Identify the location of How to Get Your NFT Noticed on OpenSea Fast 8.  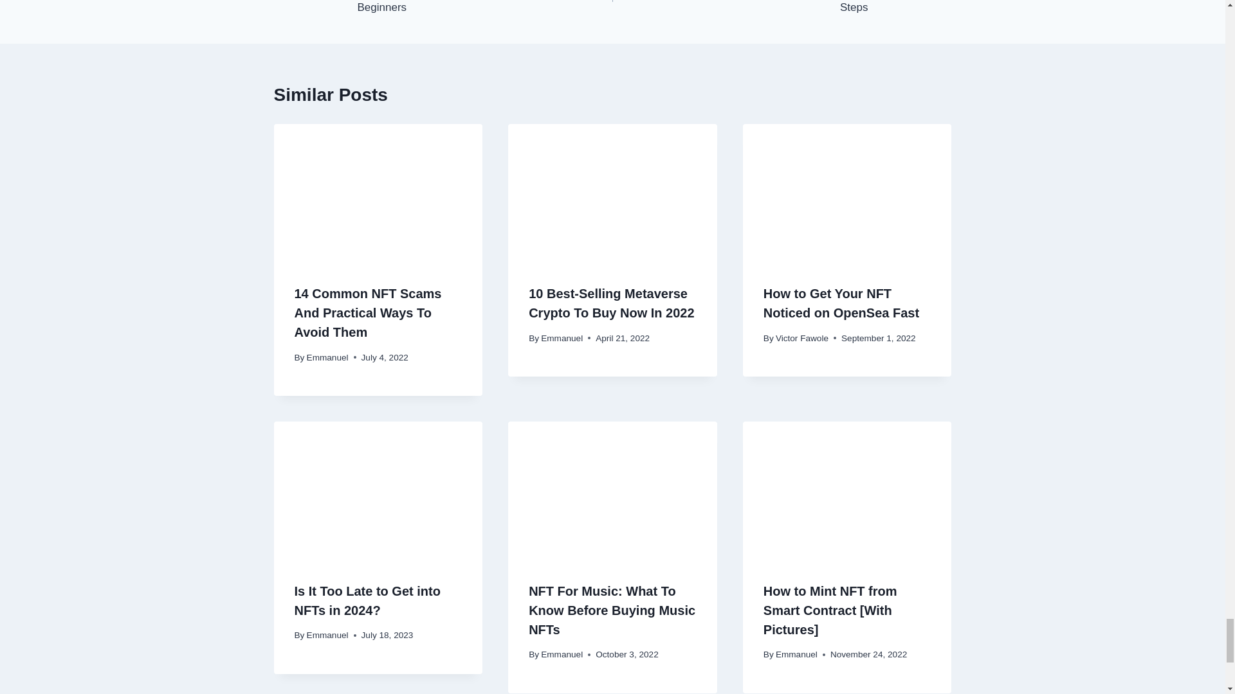
(848, 193).